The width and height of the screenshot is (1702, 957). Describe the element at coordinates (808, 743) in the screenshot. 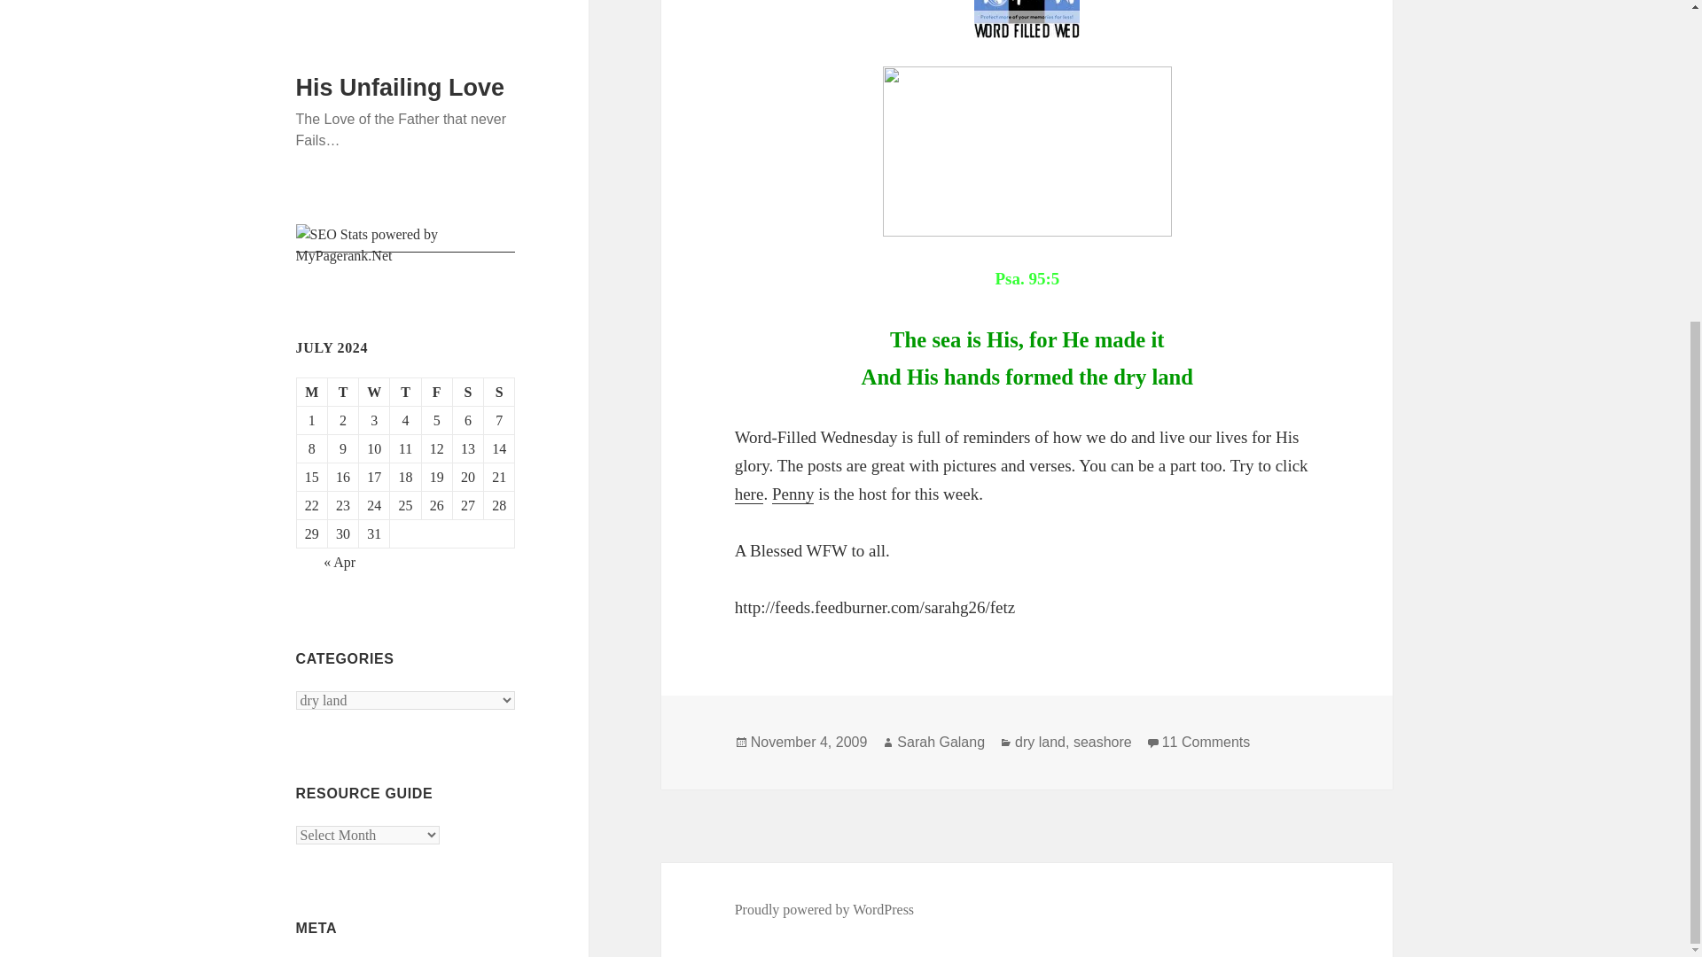

I see `November 4, 2009` at that location.